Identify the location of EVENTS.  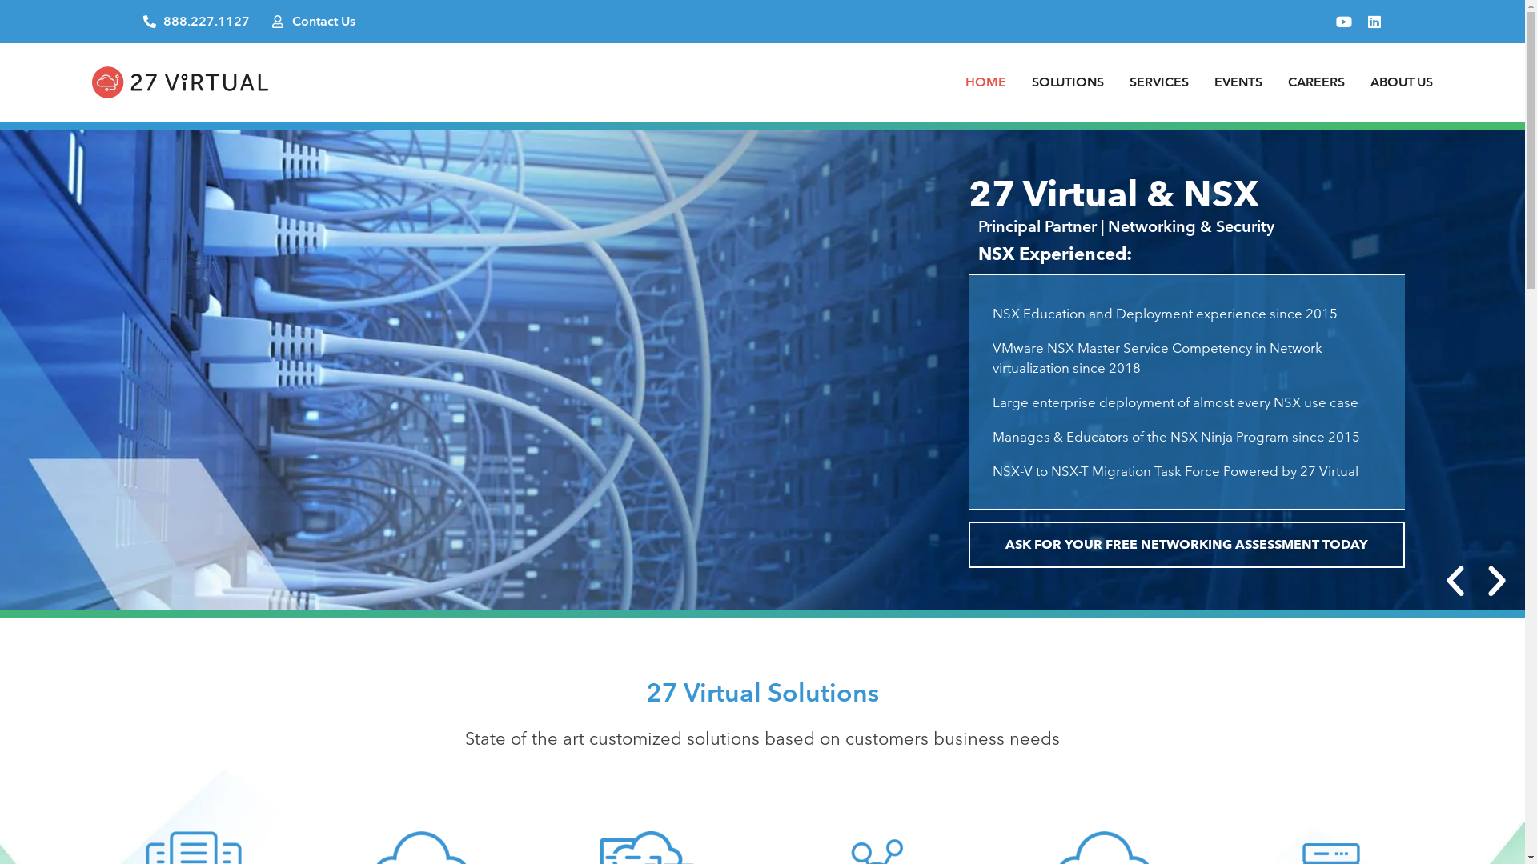
(1238, 82).